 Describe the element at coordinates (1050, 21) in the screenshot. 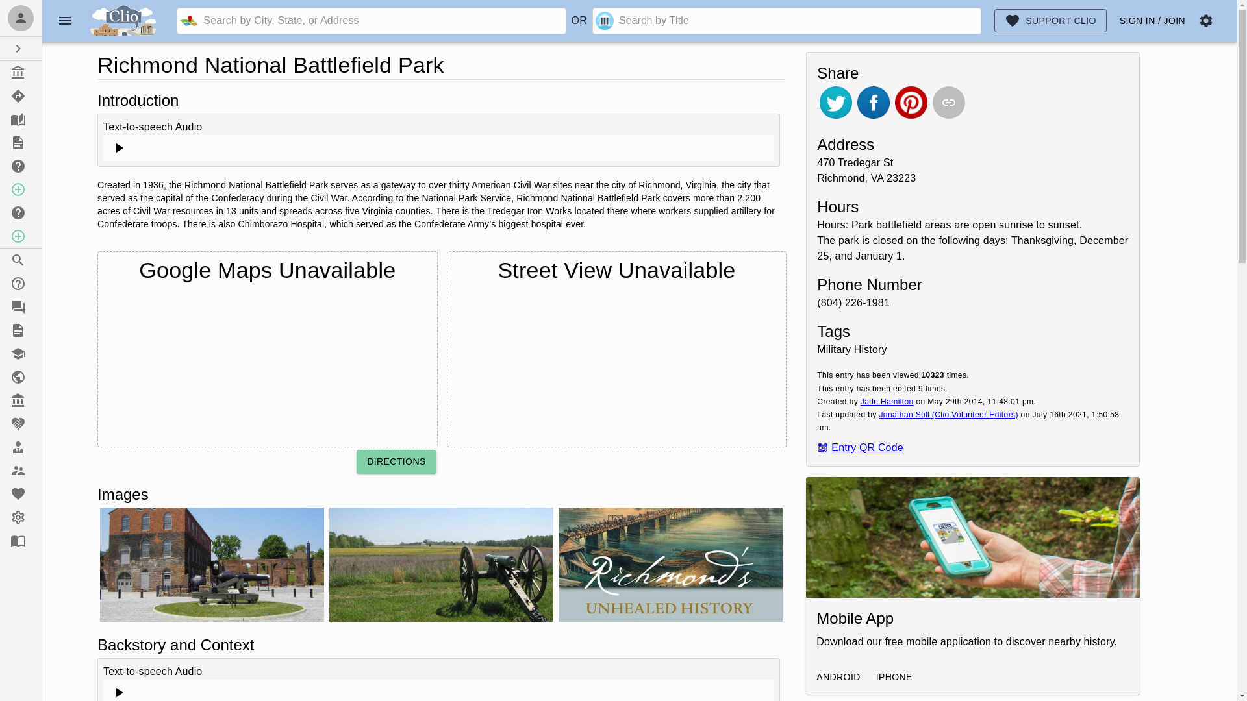

I see `SUPPORT CLIO` at that location.